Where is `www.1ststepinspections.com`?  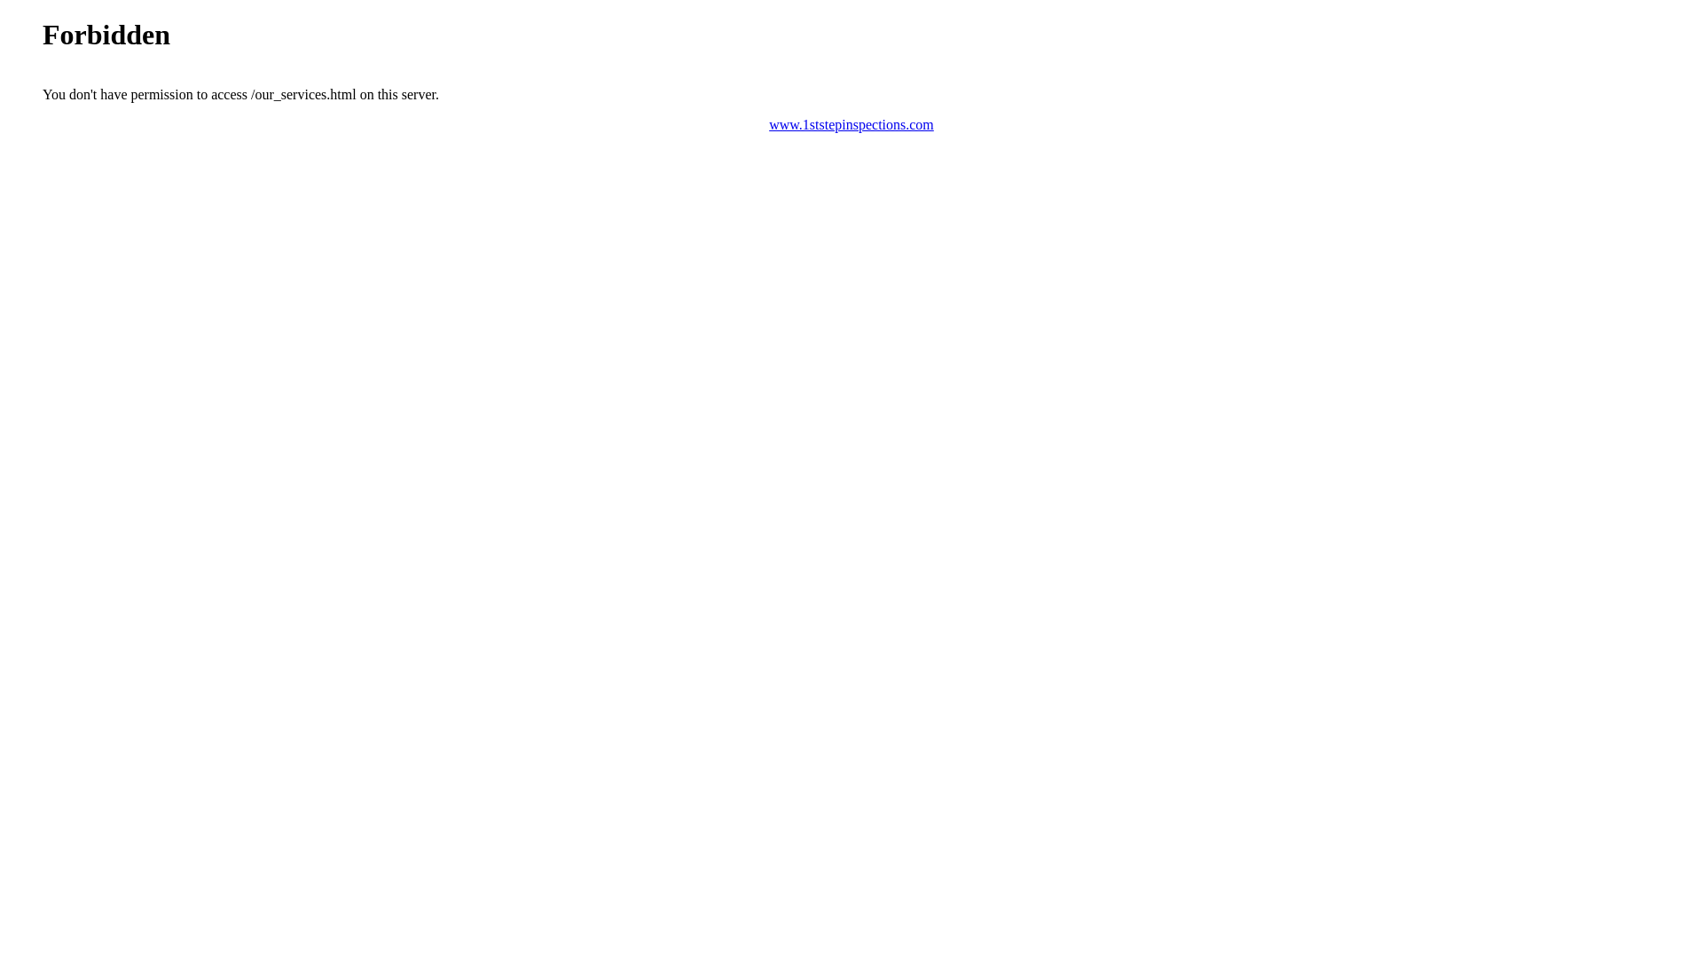 www.1ststepinspections.com is located at coordinates (851, 124).